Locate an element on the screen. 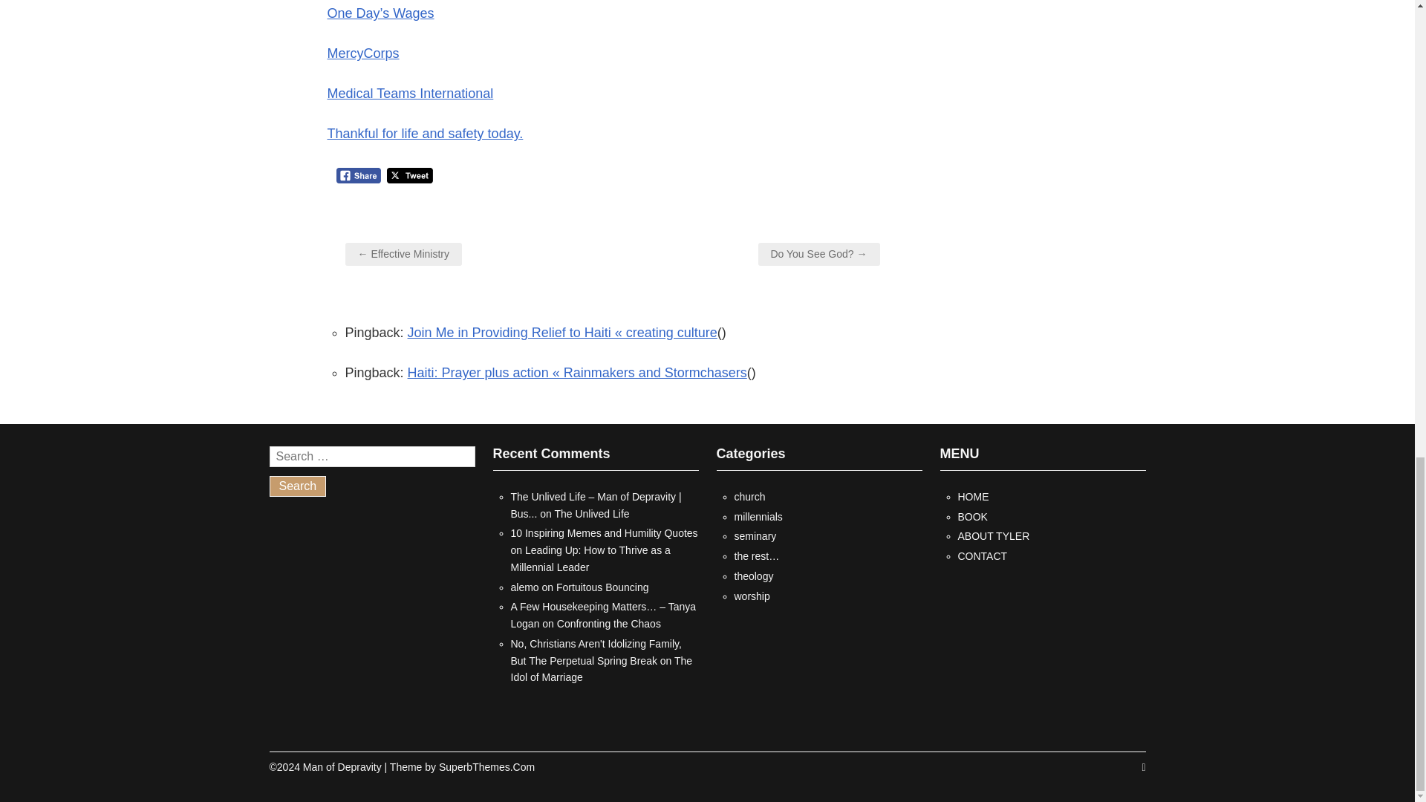 The width and height of the screenshot is (1426, 802). Search is located at coordinates (297, 486).